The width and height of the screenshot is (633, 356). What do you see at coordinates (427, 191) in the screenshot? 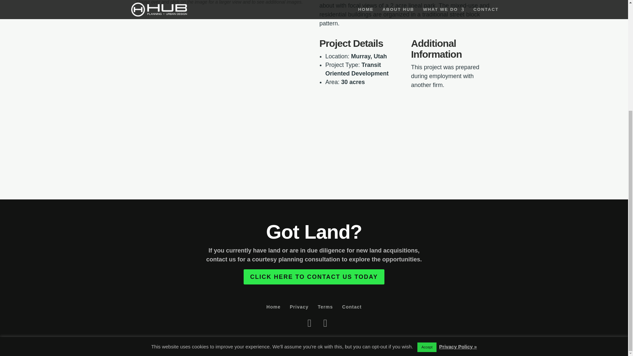
I see `Accept` at bounding box center [427, 191].